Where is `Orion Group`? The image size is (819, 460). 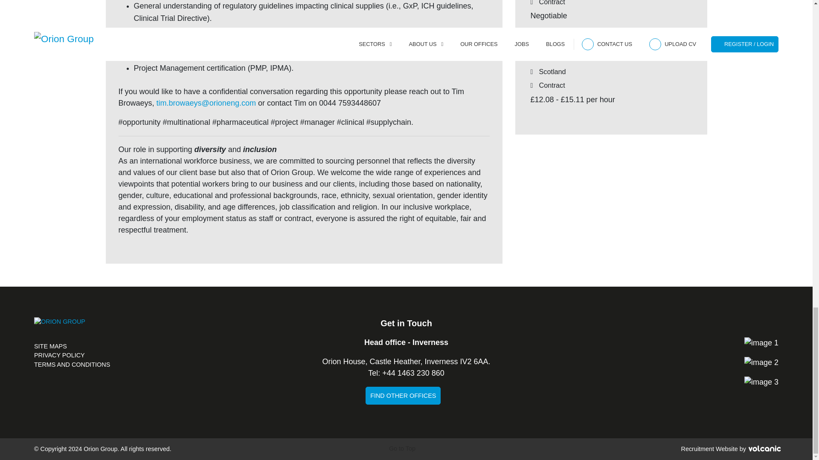 Orion Group is located at coordinates (60, 329).